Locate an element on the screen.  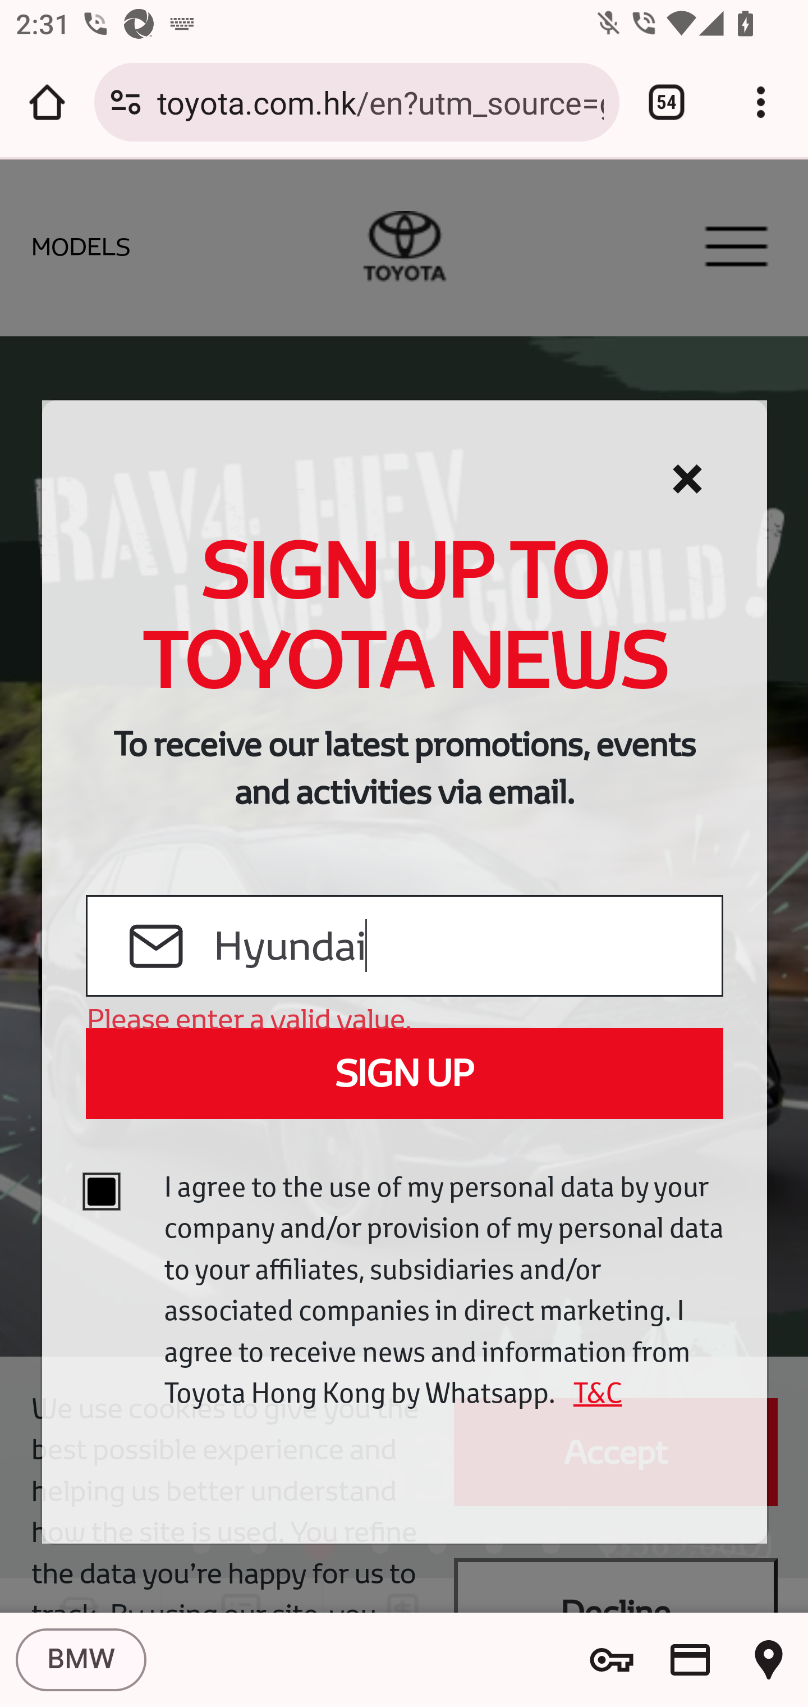
Switch or close tabs is located at coordinates (667, 102).